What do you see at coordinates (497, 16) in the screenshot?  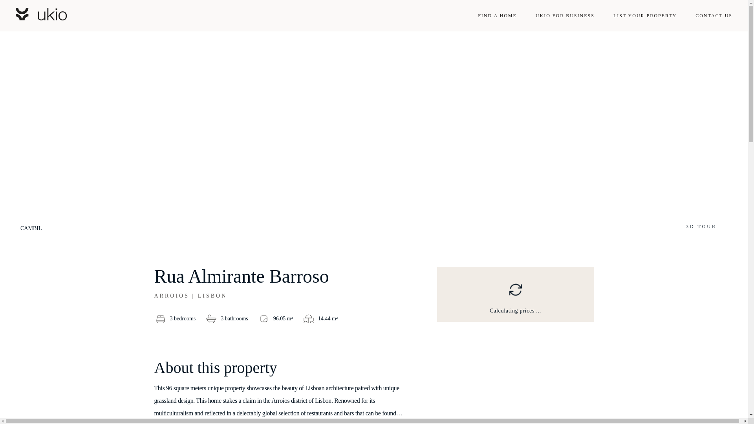 I see `FIND A HOME` at bounding box center [497, 16].